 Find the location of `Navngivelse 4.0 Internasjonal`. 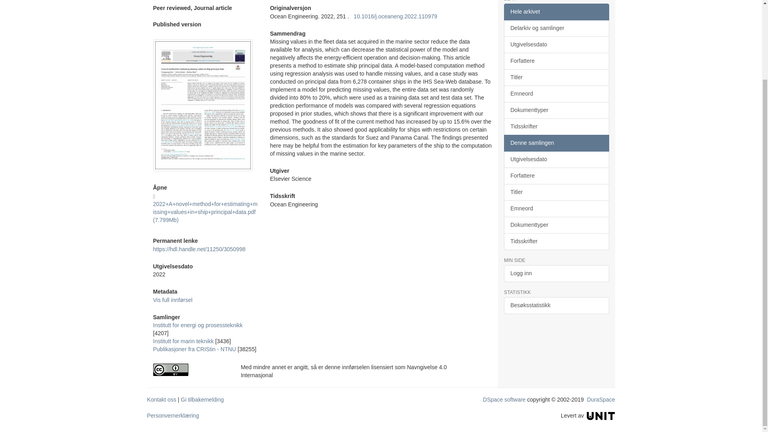

Navngivelse 4.0 Internasjonal is located at coordinates (190, 370).